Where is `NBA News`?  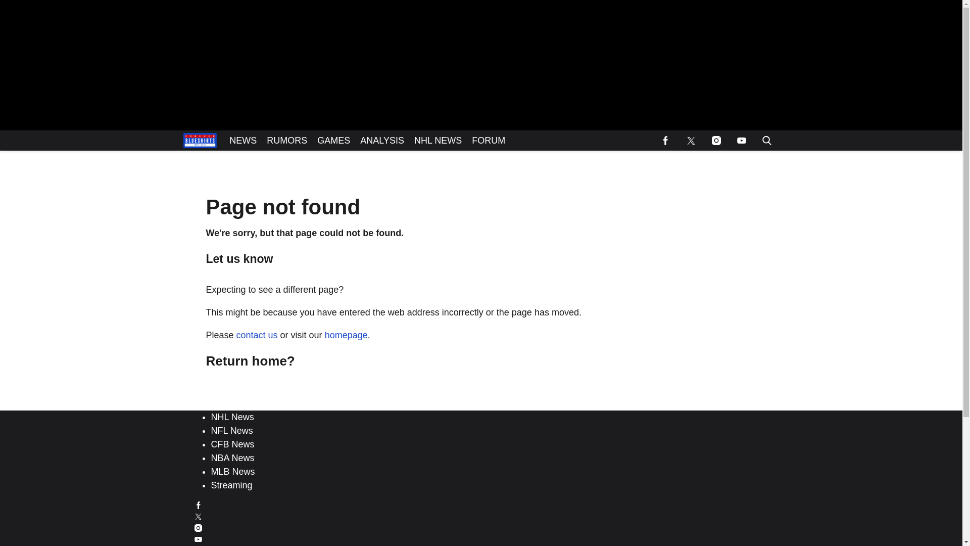 NBA News is located at coordinates (232, 458).